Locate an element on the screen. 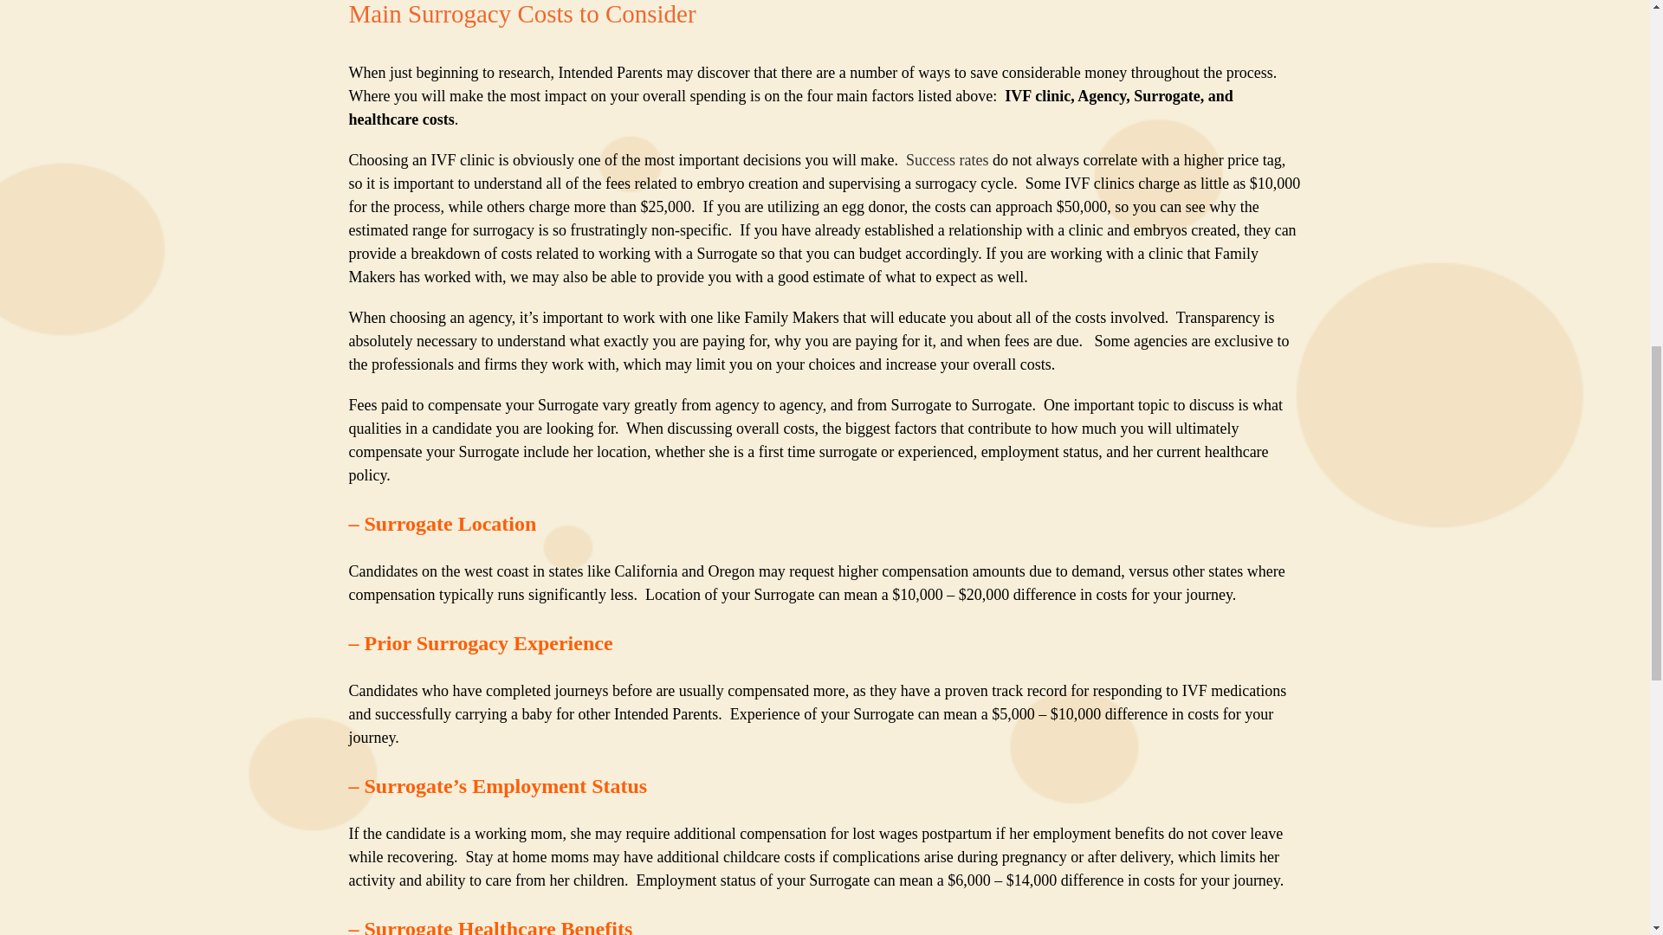  Success rates is located at coordinates (947, 159).